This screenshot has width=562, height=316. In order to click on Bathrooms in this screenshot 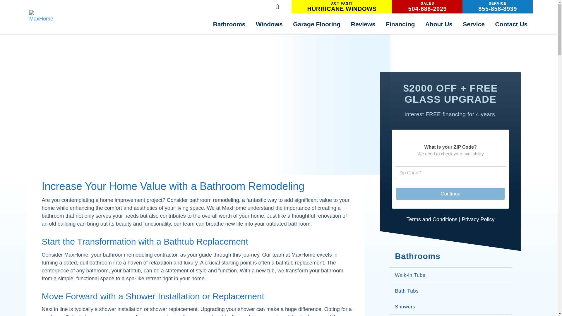, I will do `click(269, 24)`.